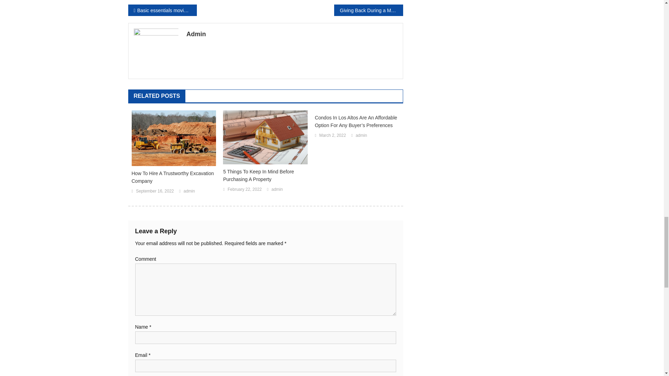 This screenshot has width=669, height=376. What do you see at coordinates (174, 177) in the screenshot?
I see `How To Hire A Trustworthy Excavation Company` at bounding box center [174, 177].